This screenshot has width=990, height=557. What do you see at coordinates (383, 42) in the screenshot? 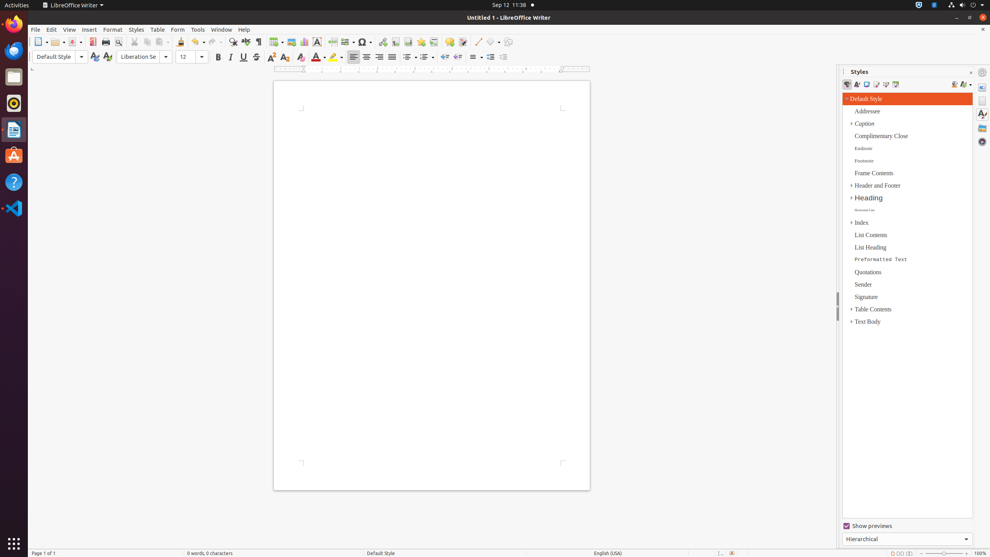
I see `Hyperlink` at bounding box center [383, 42].